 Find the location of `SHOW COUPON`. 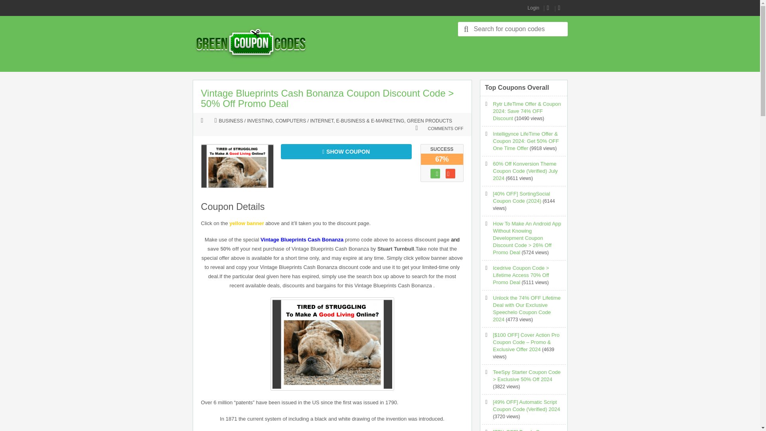

SHOW COUPON is located at coordinates (346, 151).